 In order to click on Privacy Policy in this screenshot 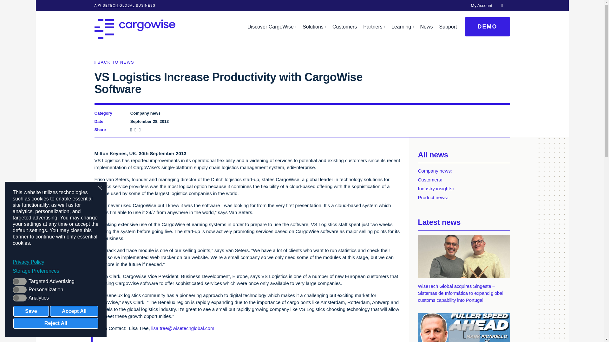, I will do `click(56, 262)`.